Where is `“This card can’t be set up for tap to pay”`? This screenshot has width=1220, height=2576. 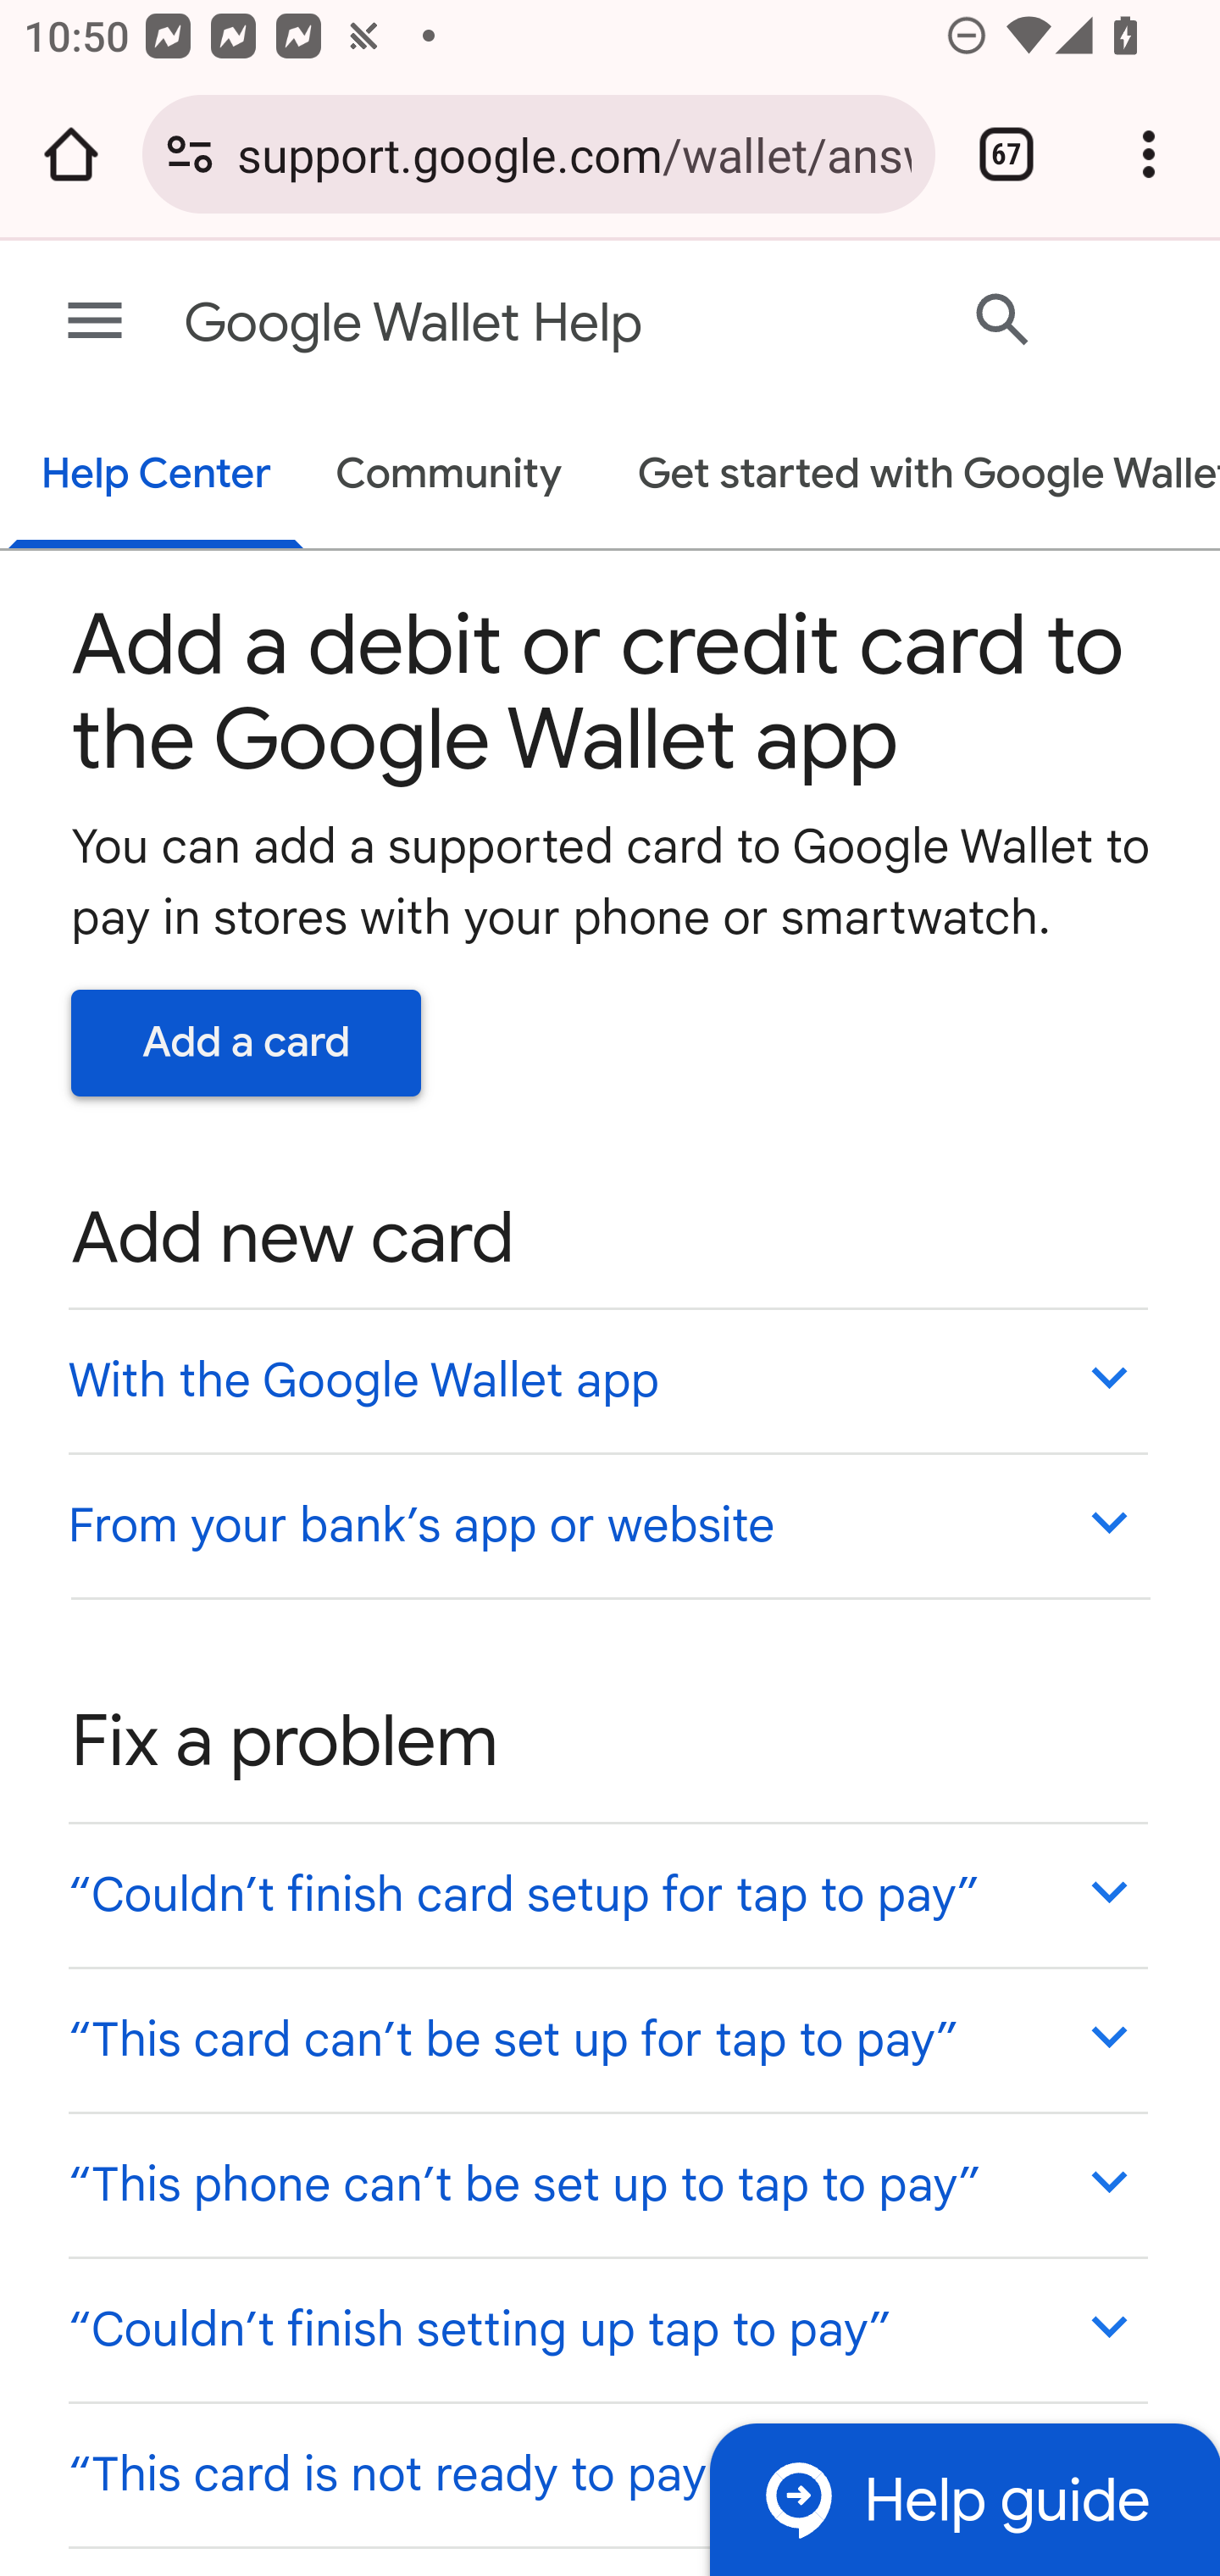
“This card can’t be set up for tap to pay” is located at coordinates (607, 2039).